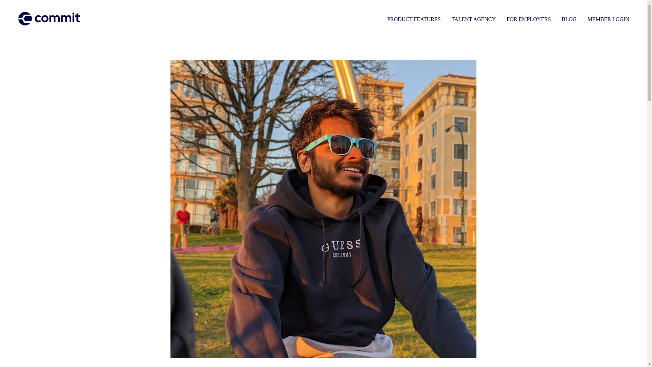  Describe the element at coordinates (569, 19) in the screenshot. I see `BLOG` at that location.